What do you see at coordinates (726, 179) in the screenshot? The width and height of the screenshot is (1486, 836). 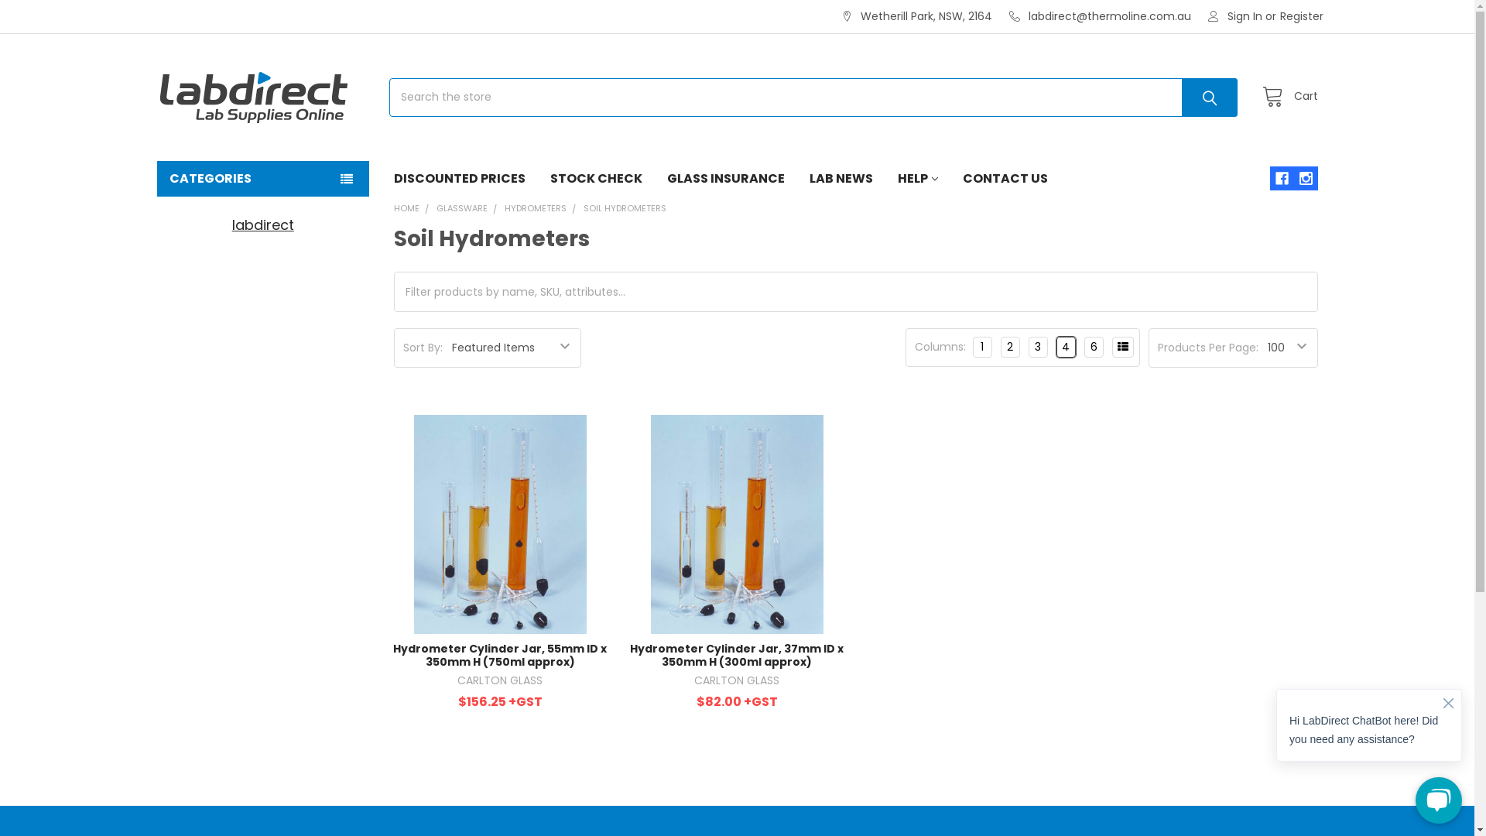 I see `GLASS INSURANCE` at bounding box center [726, 179].